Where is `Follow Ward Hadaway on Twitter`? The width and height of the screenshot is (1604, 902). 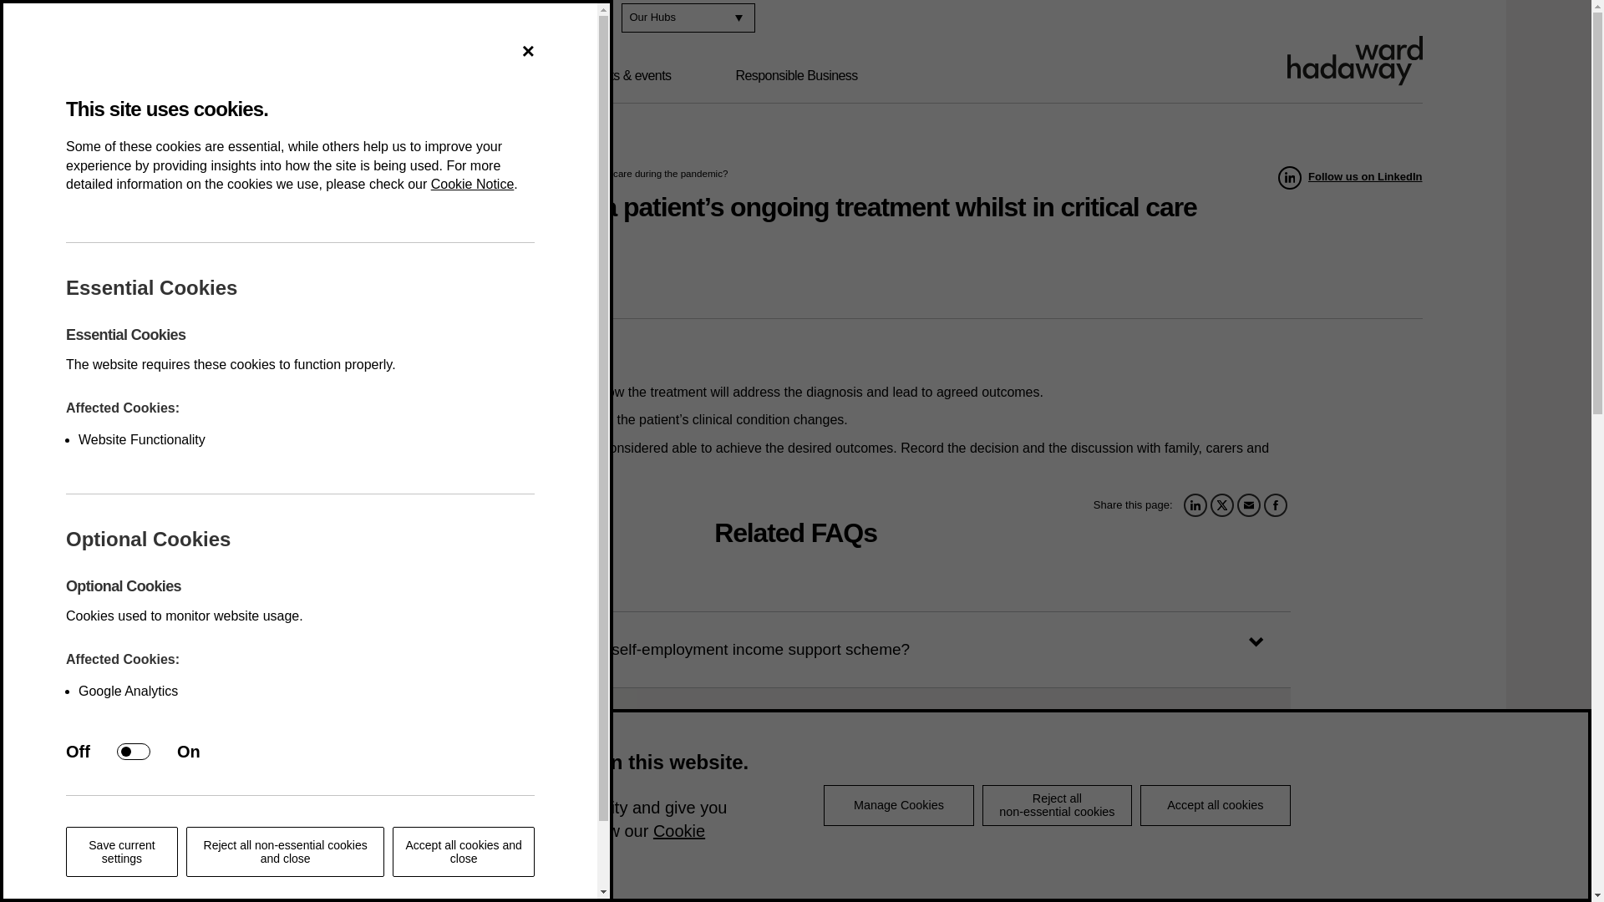
Follow Ward Hadaway on Twitter is located at coordinates (556, 18).